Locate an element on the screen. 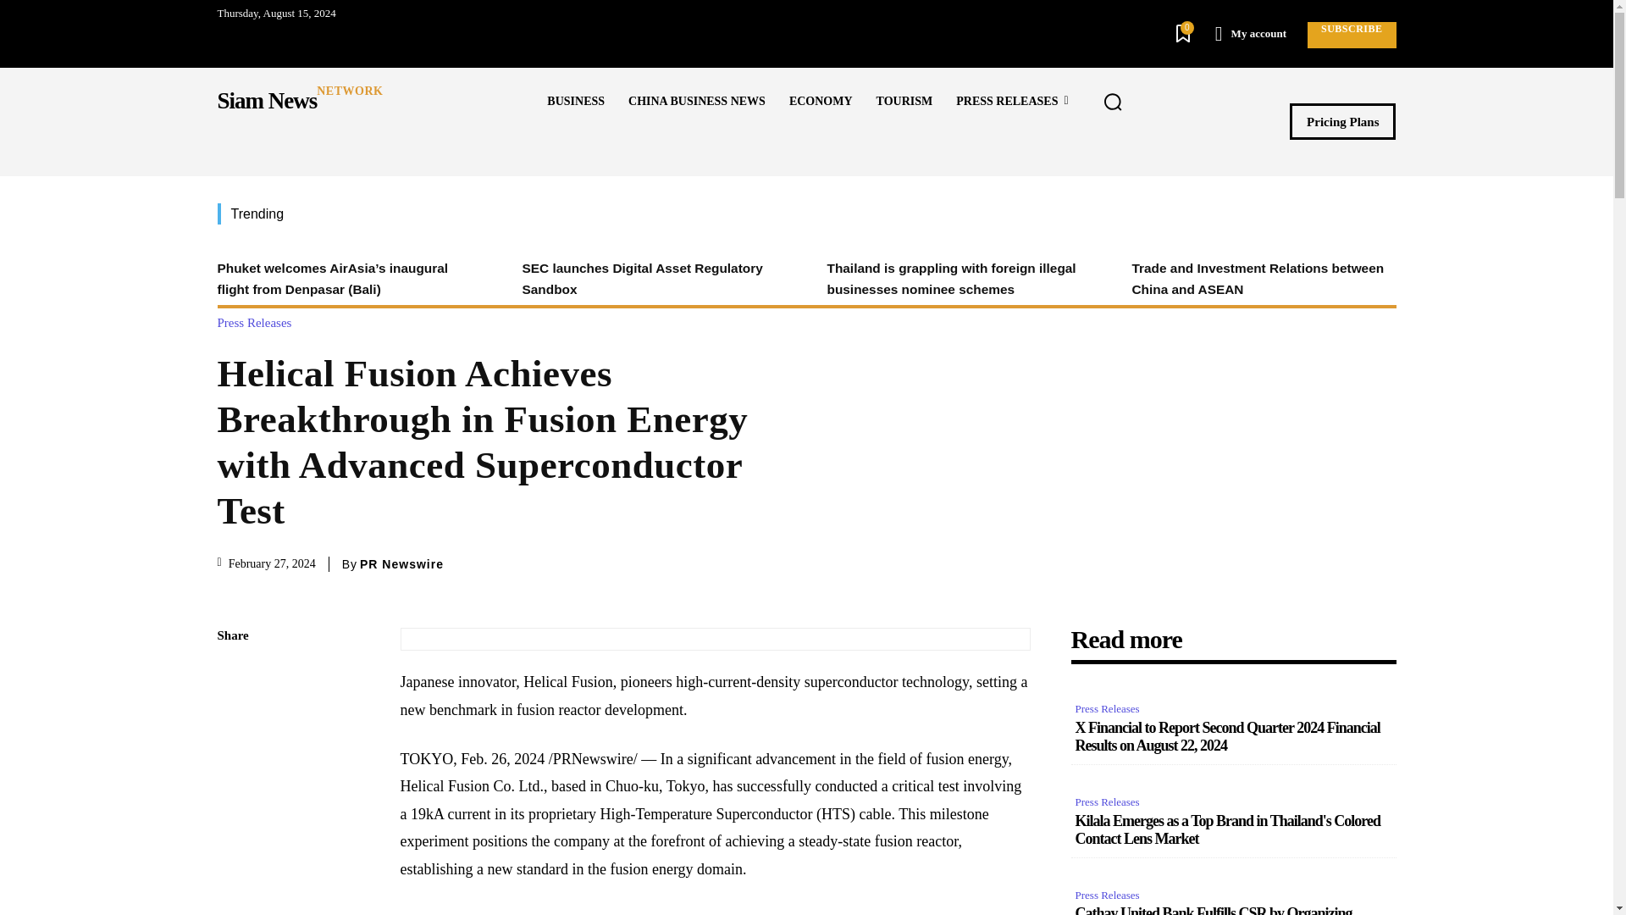 The image size is (1626, 915). Pricing Plans is located at coordinates (1341, 122).